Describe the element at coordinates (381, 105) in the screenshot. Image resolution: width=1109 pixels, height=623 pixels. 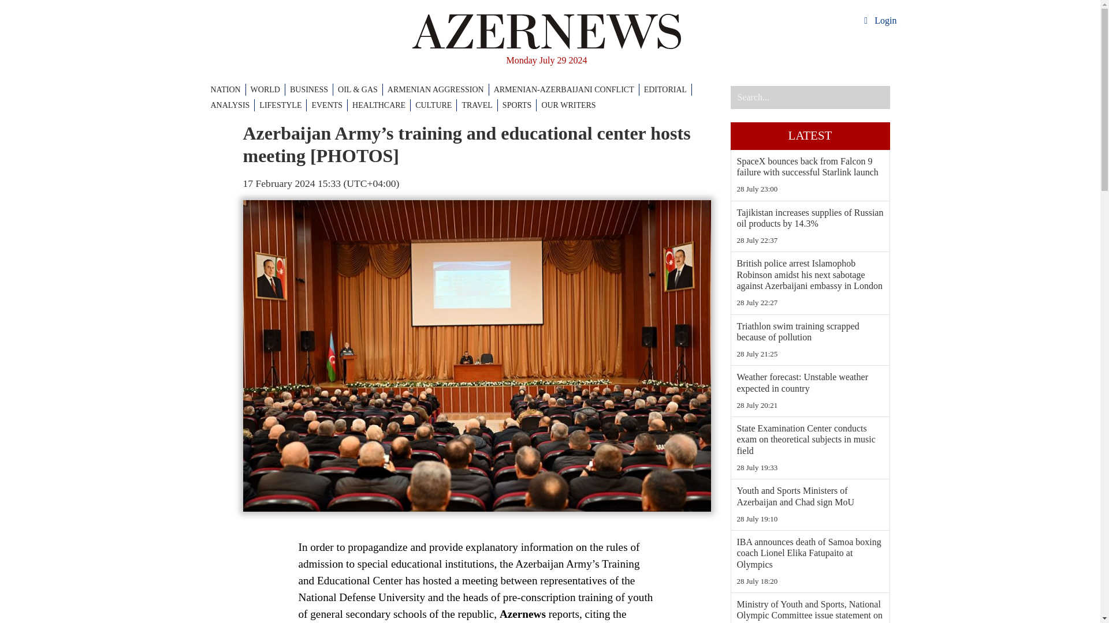
I see `HEALTHCARE` at that location.